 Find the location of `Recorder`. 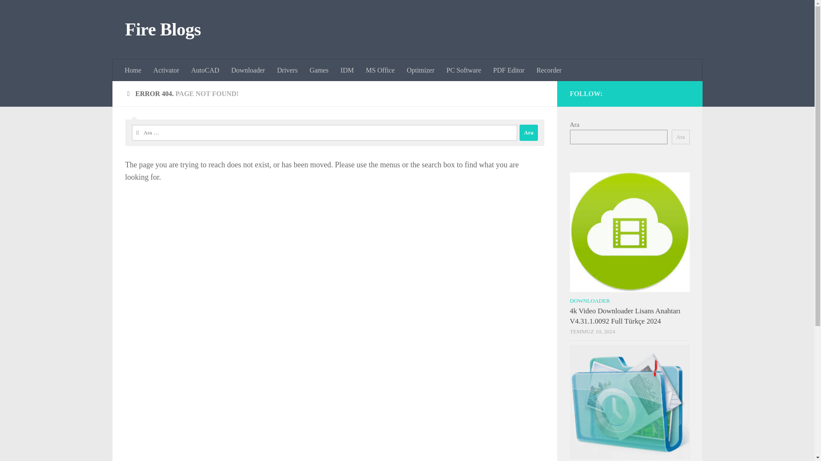

Recorder is located at coordinates (549, 70).